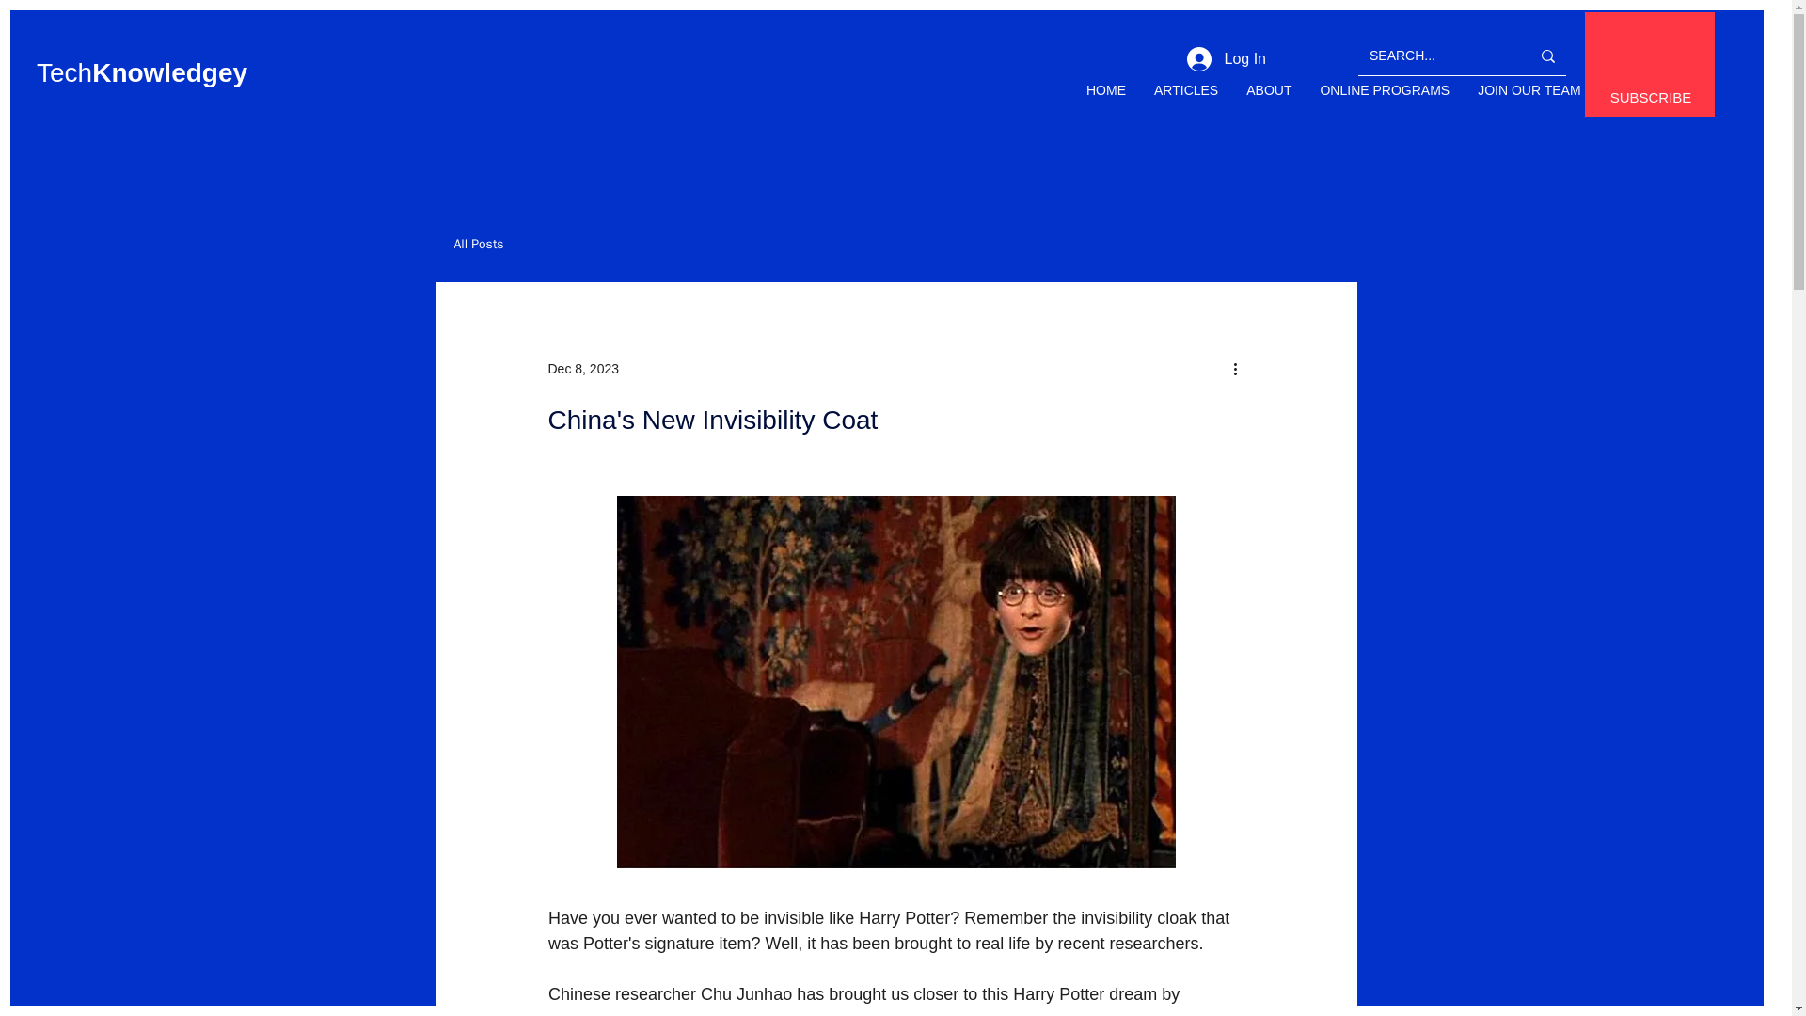 This screenshot has height=1016, width=1806. Describe the element at coordinates (141, 71) in the screenshot. I see `TechKnowledgey` at that location.